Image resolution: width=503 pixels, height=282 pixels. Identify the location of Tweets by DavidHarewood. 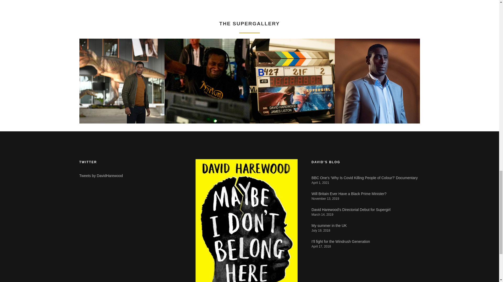
(101, 176).